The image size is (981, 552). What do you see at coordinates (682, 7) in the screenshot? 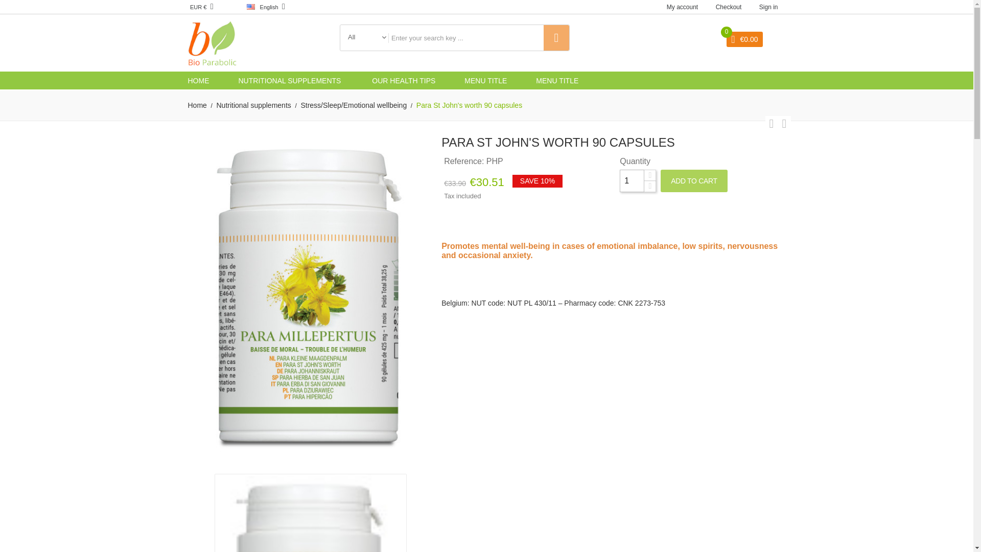
I see `My account` at bounding box center [682, 7].